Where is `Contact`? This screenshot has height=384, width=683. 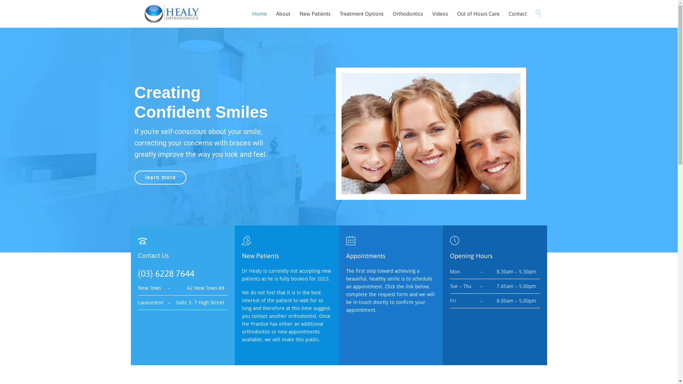 Contact is located at coordinates (517, 14).